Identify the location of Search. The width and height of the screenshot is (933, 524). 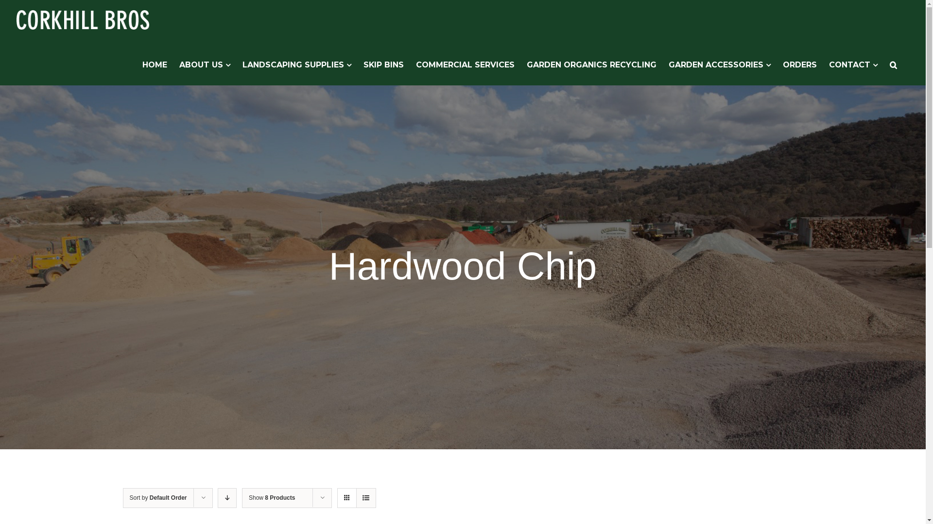
(893, 65).